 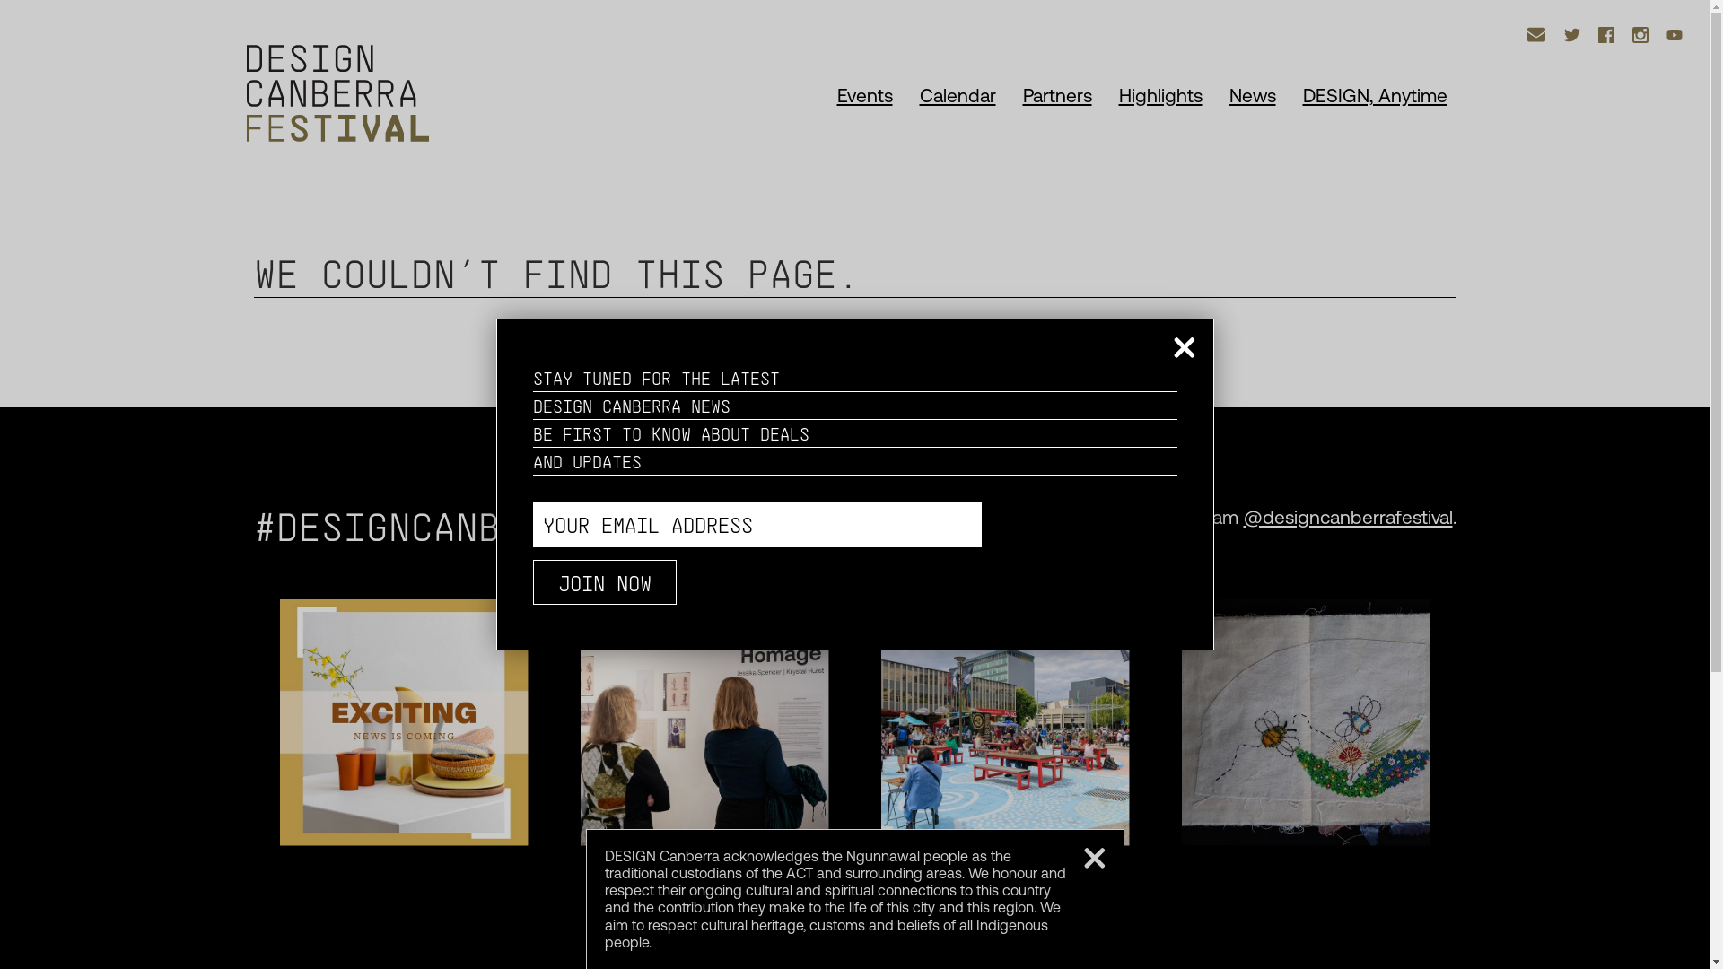 What do you see at coordinates (903, 348) in the screenshot?
I see `Click here to return home` at bounding box center [903, 348].